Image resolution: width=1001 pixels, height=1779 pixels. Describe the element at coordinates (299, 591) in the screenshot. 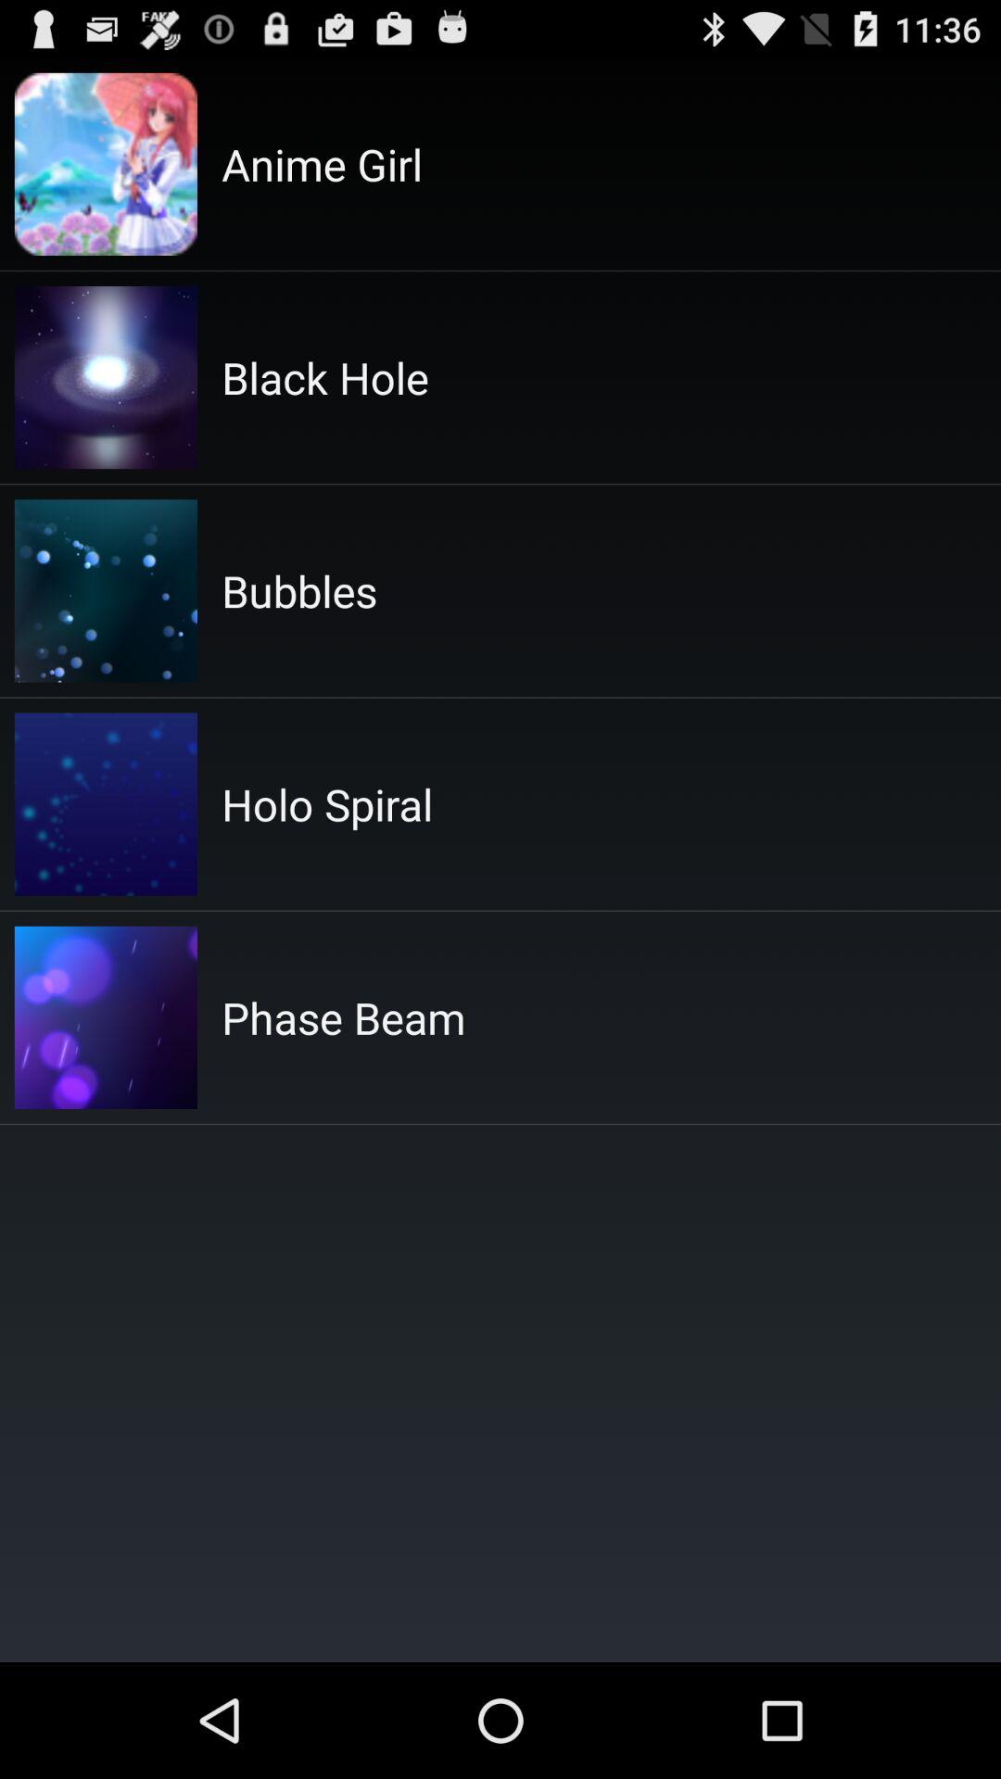

I see `flip until the bubbles item` at that location.